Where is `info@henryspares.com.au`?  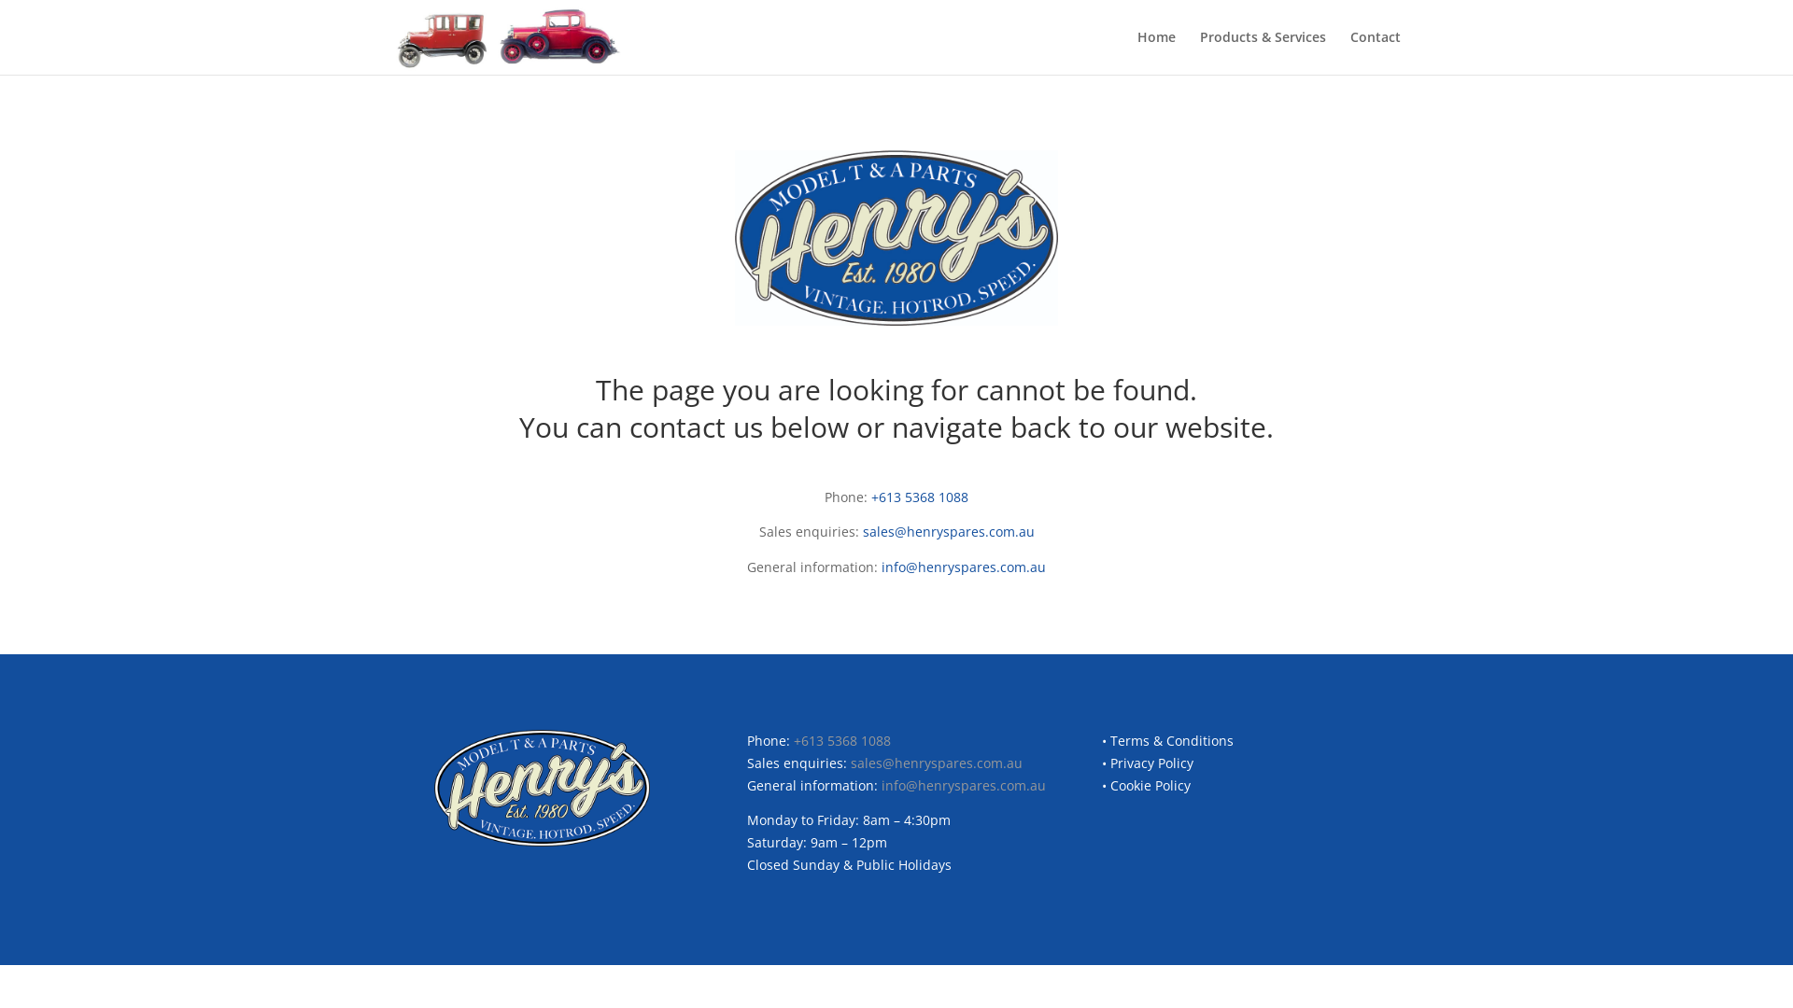 info@henryspares.com.au is located at coordinates (964, 567).